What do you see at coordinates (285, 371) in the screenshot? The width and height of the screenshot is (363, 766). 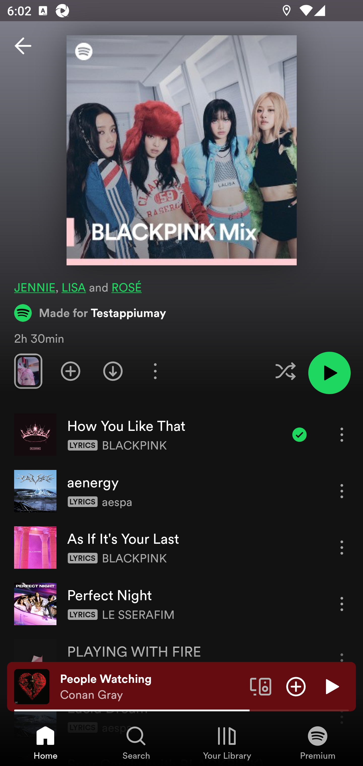 I see `Enable shuffle for this playlist` at bounding box center [285, 371].